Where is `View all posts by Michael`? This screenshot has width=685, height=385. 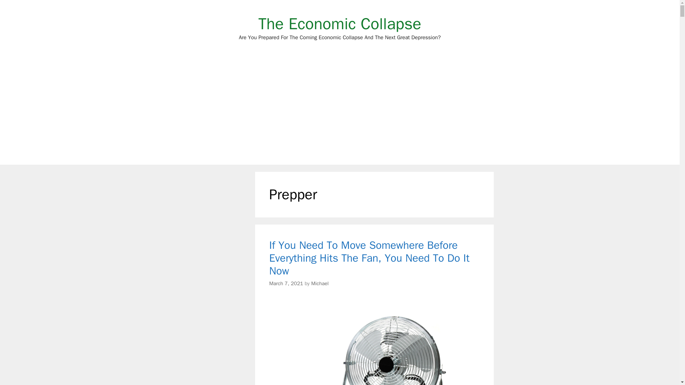
View all posts by Michael is located at coordinates (320, 283).